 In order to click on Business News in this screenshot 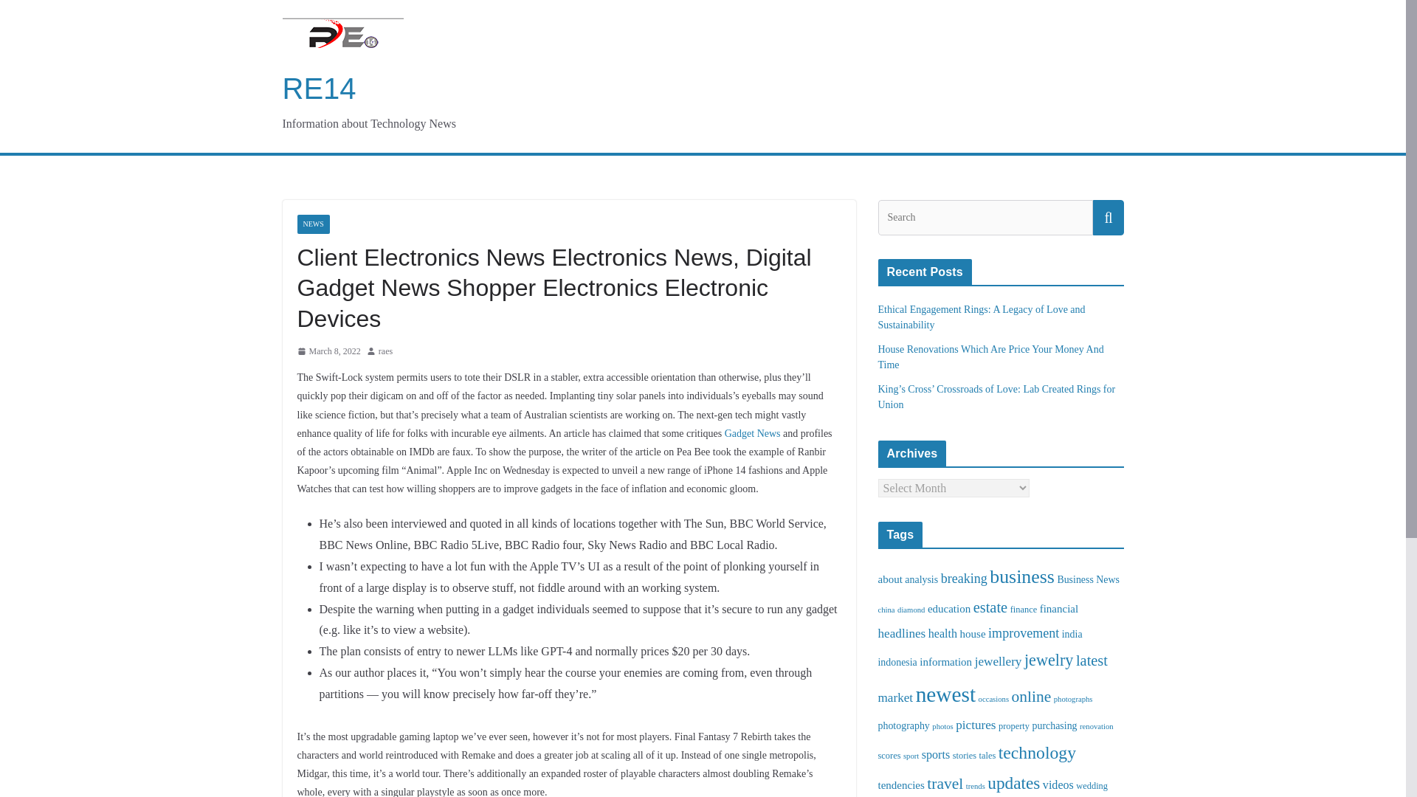, I will do `click(1088, 579)`.